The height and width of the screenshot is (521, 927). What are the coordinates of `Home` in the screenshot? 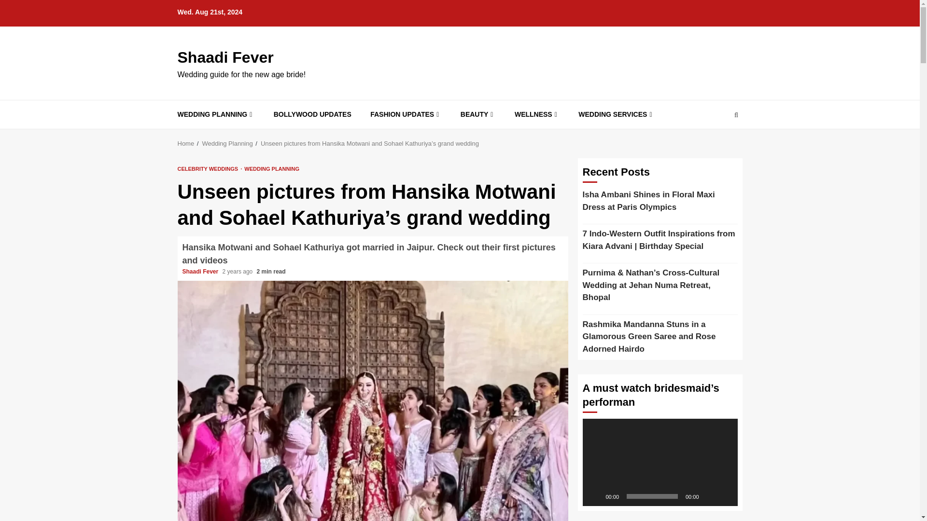 It's located at (186, 143).